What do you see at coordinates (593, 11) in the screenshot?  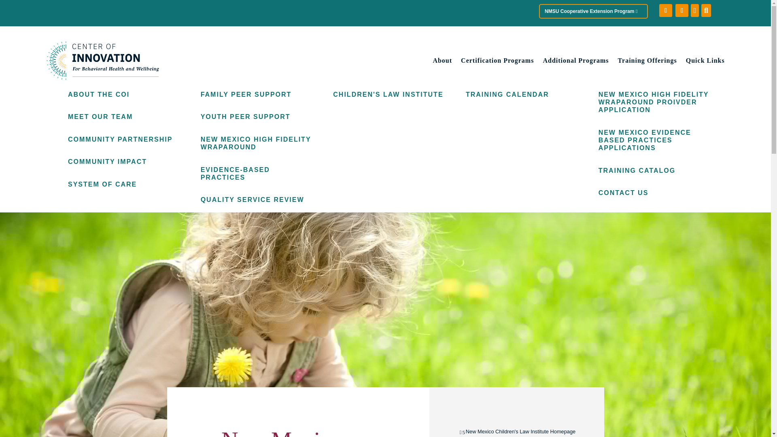 I see `NMSU Cooperative Extension Program` at bounding box center [593, 11].